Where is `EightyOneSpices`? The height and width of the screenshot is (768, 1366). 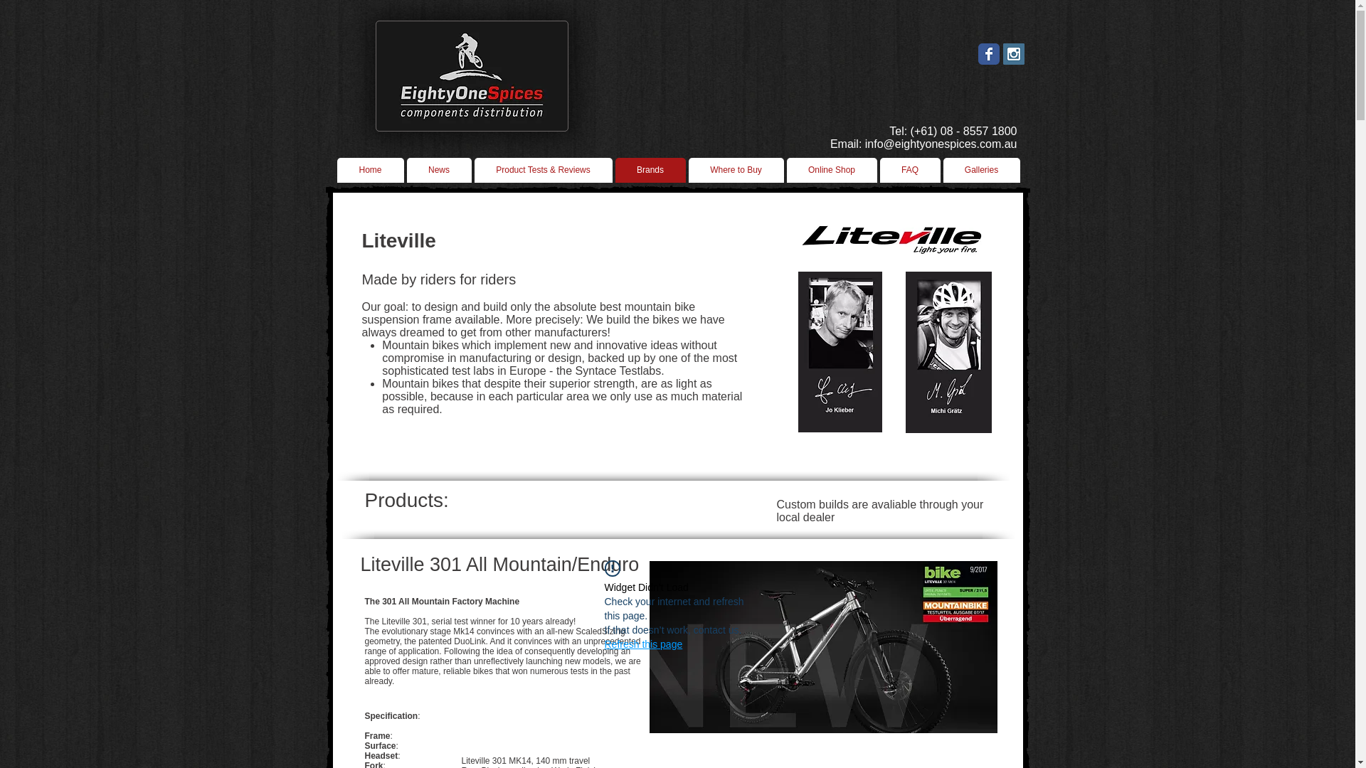 EightyOneSpices is located at coordinates (472, 76).